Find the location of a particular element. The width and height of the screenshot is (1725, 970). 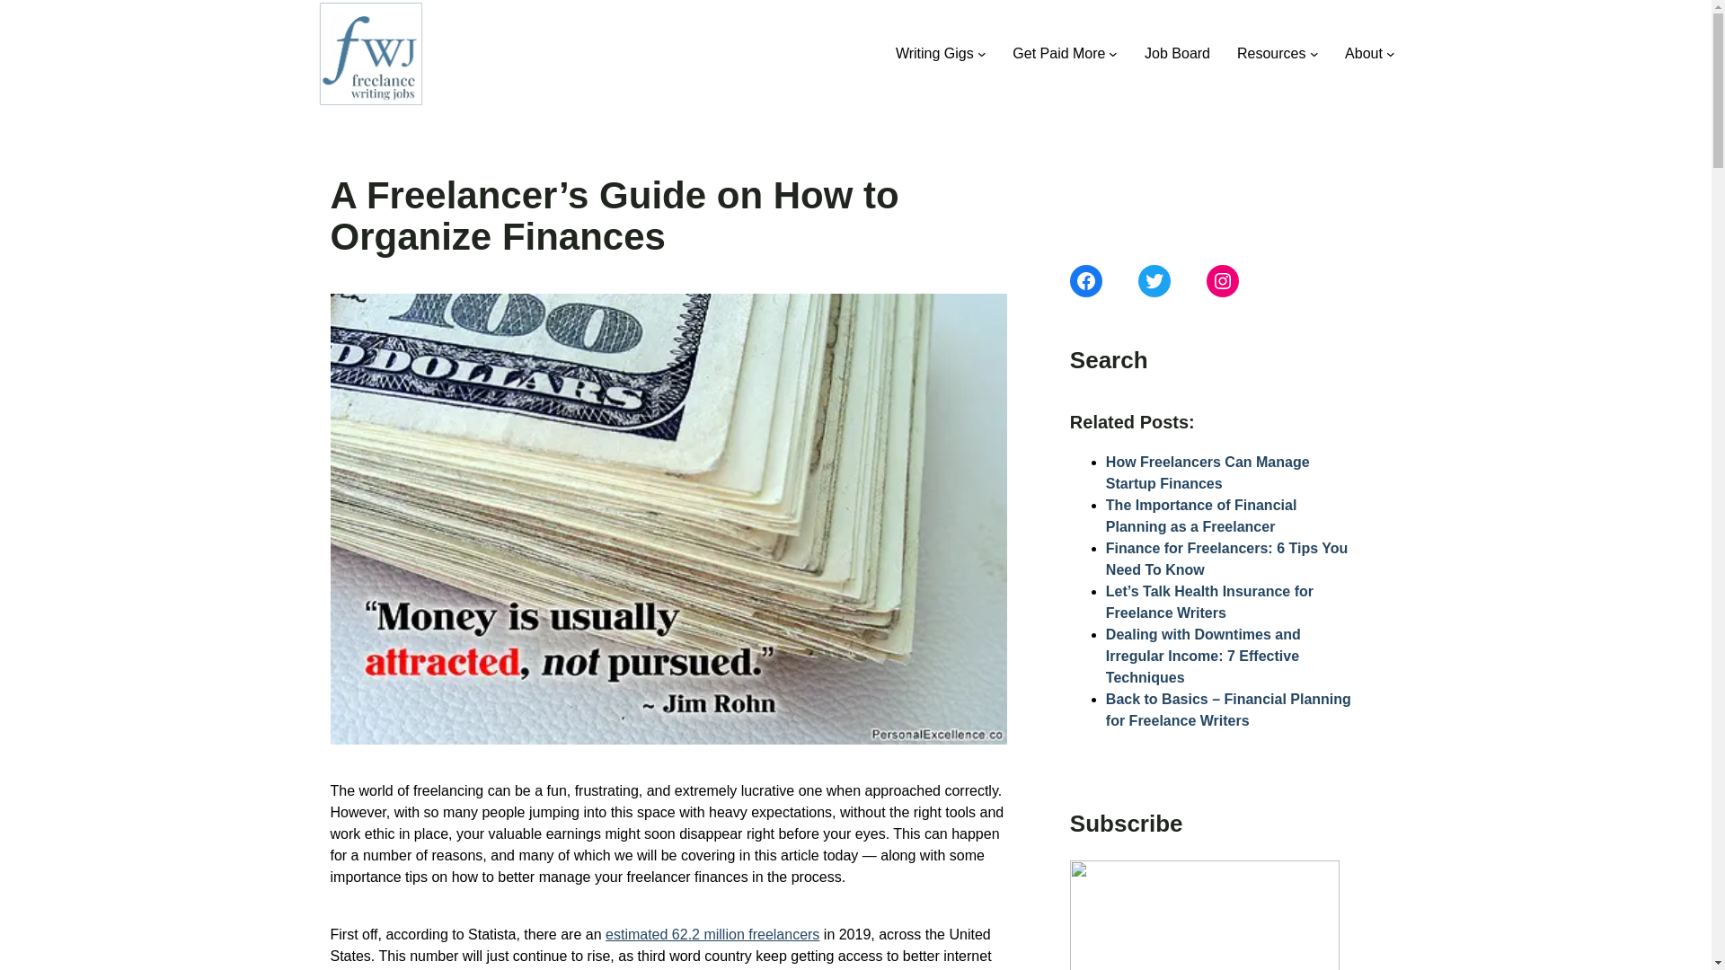

About is located at coordinates (1364, 54).